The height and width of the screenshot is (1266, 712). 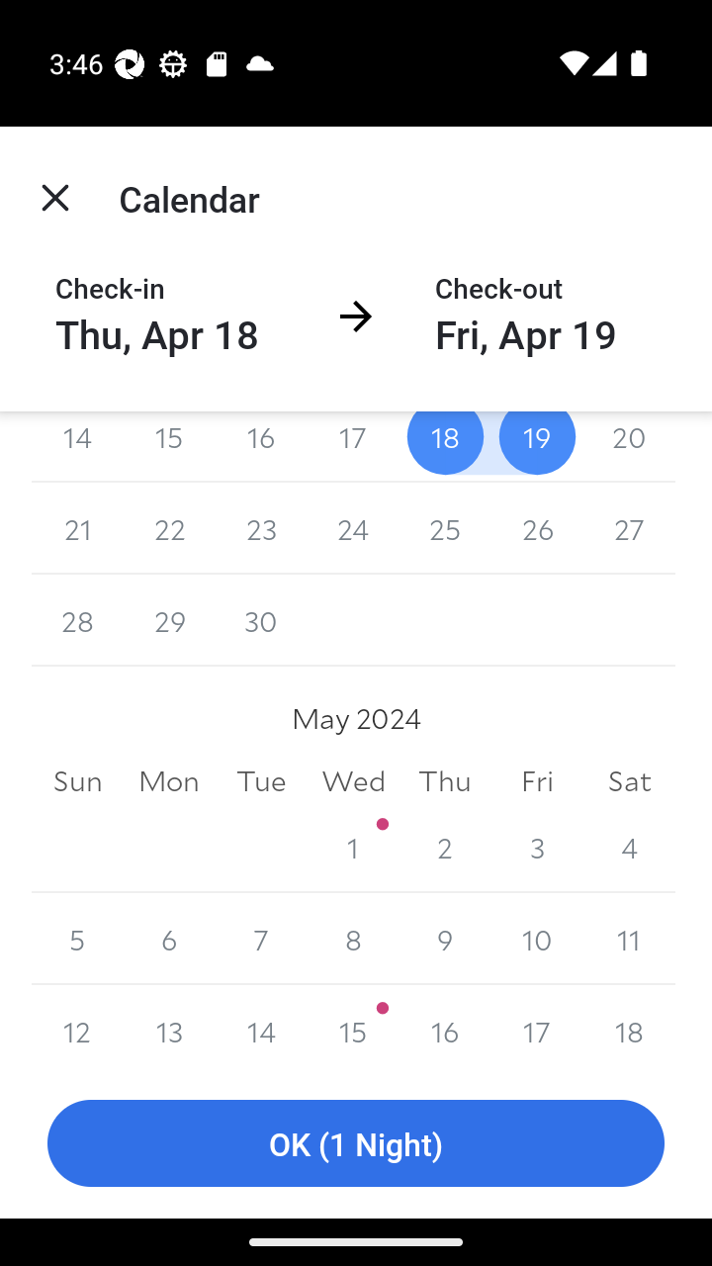 I want to click on Thu, so click(x=445, y=781).